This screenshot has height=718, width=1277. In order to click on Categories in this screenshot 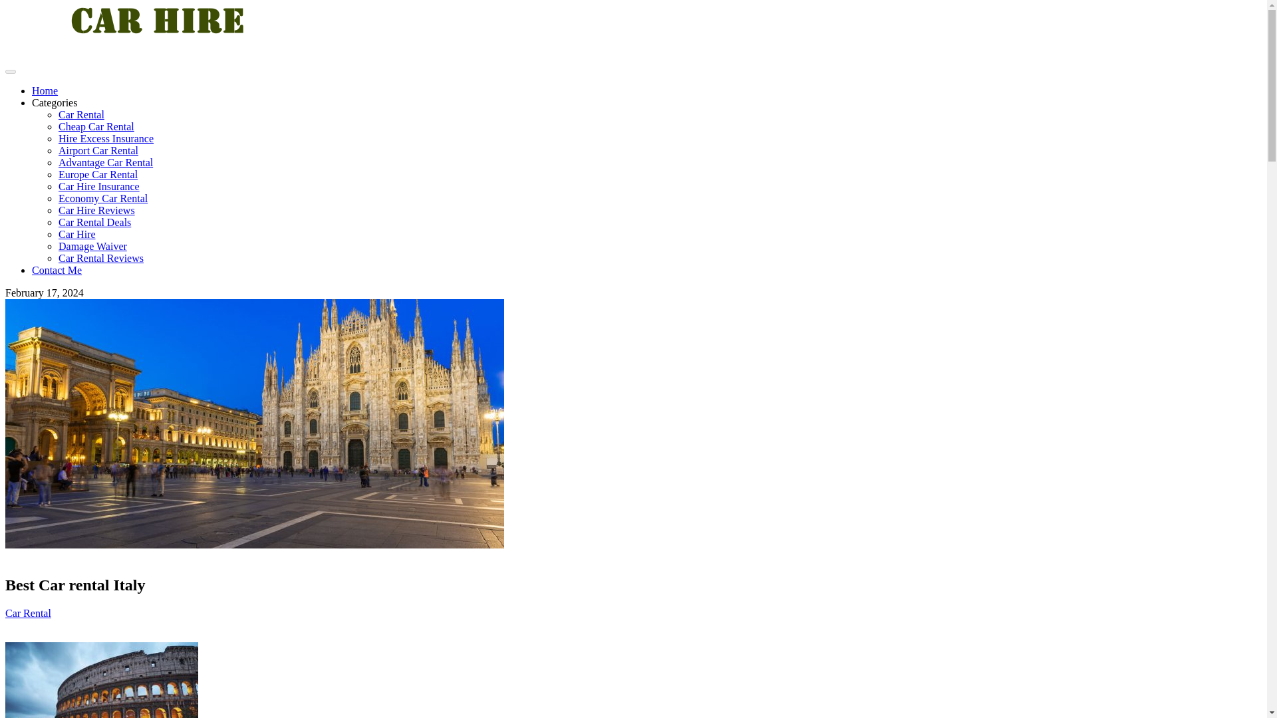, I will do `click(55, 102)`.